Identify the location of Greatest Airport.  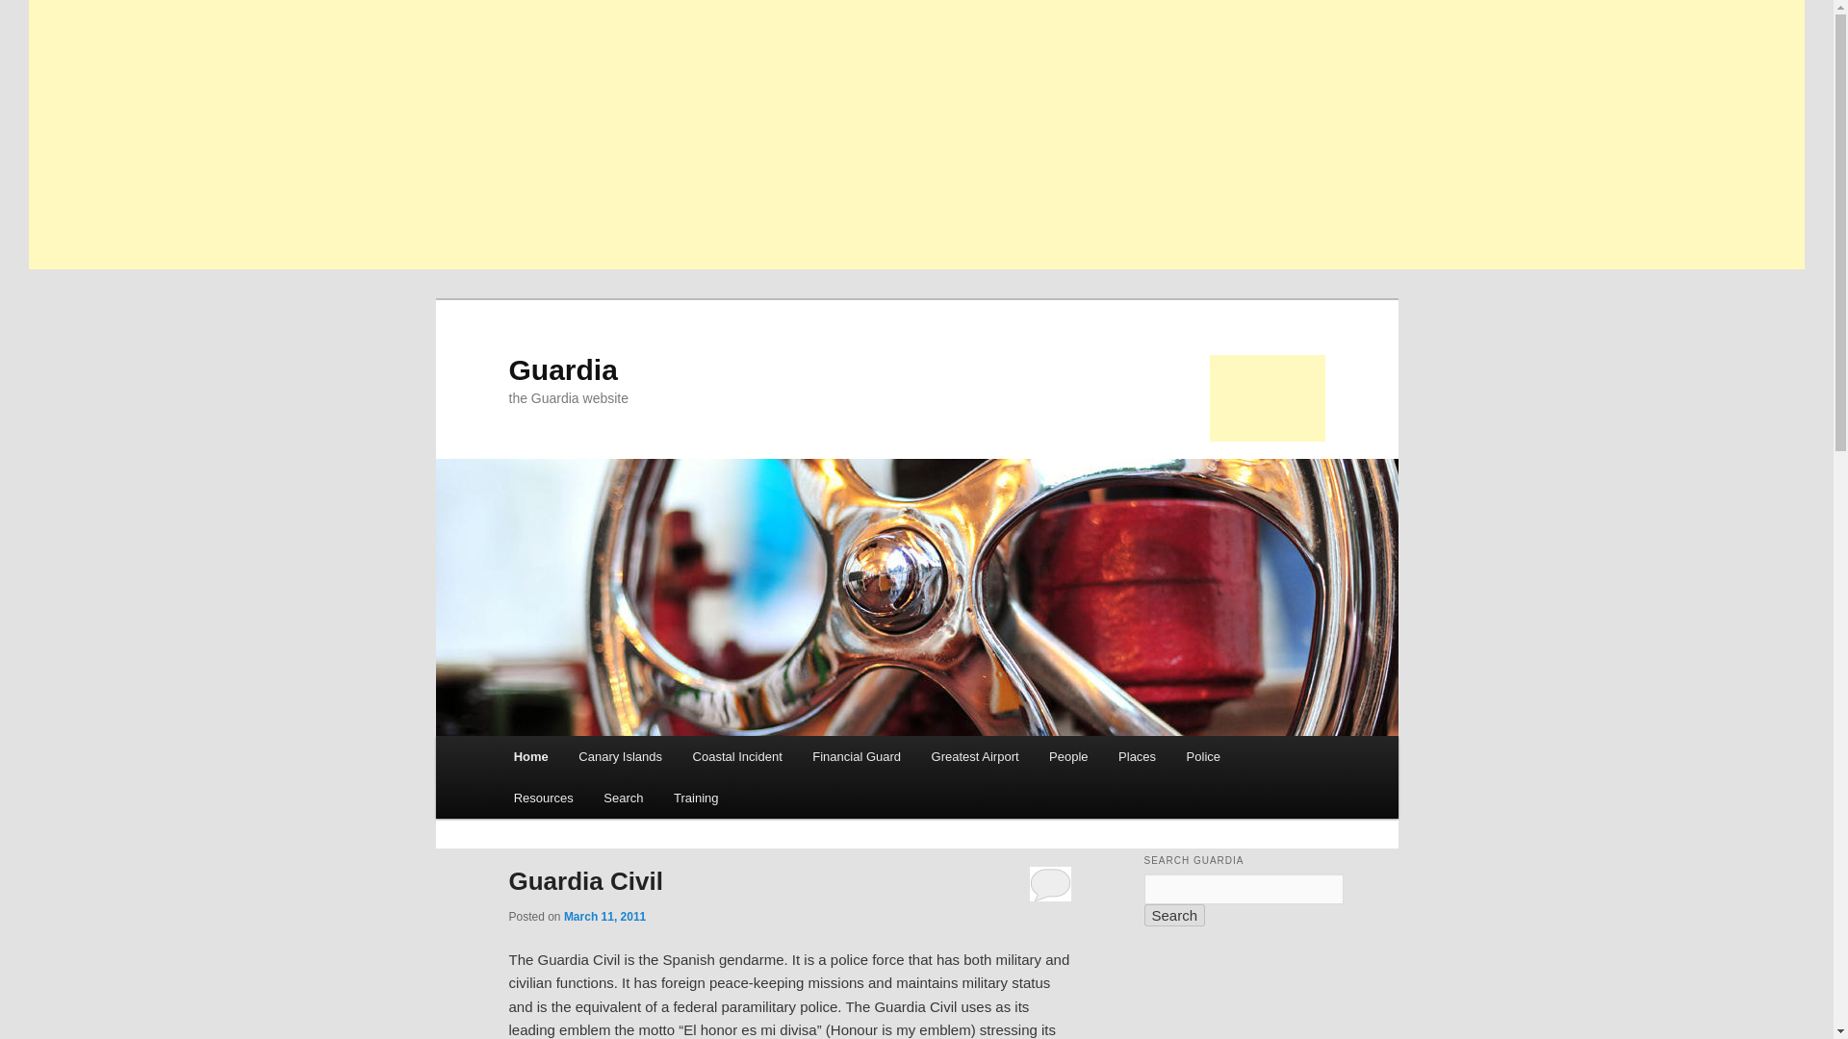
(976, 756).